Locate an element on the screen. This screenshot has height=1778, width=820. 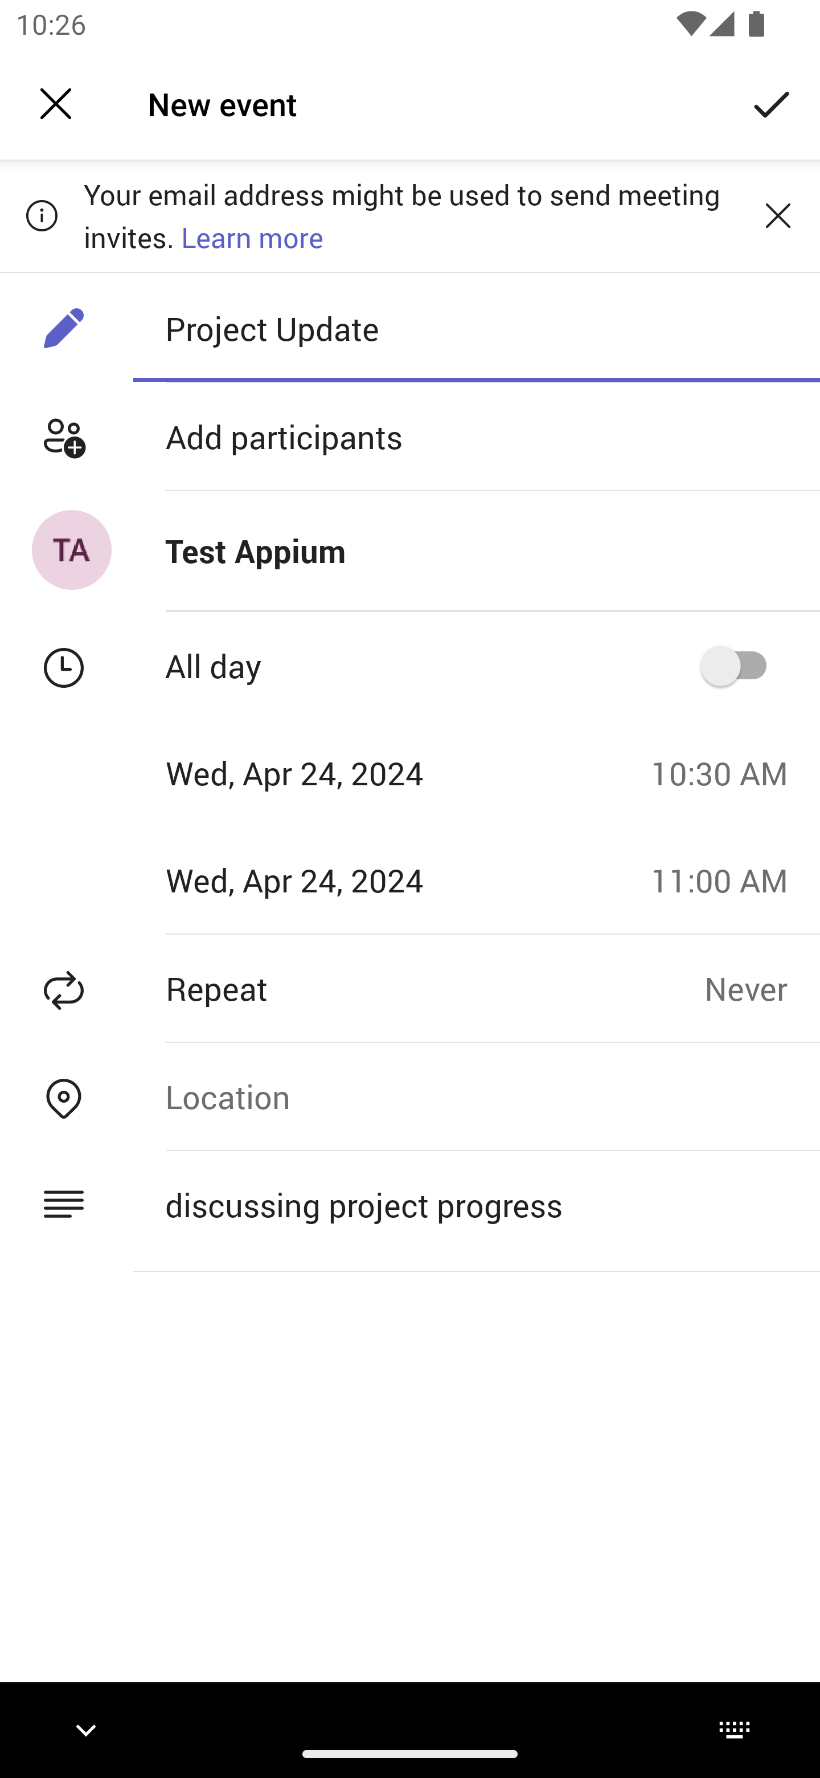
Wed, Apr 24, 2024 Starts Wednesday Apr 24, 2024 is located at coordinates (317, 772).